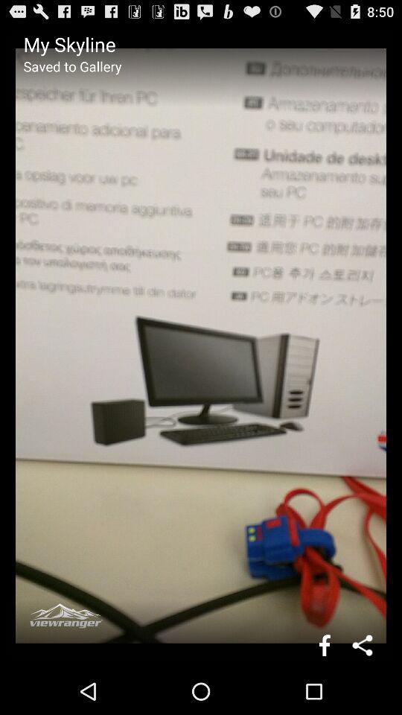  What do you see at coordinates (325, 645) in the screenshot?
I see `facebook` at bounding box center [325, 645].